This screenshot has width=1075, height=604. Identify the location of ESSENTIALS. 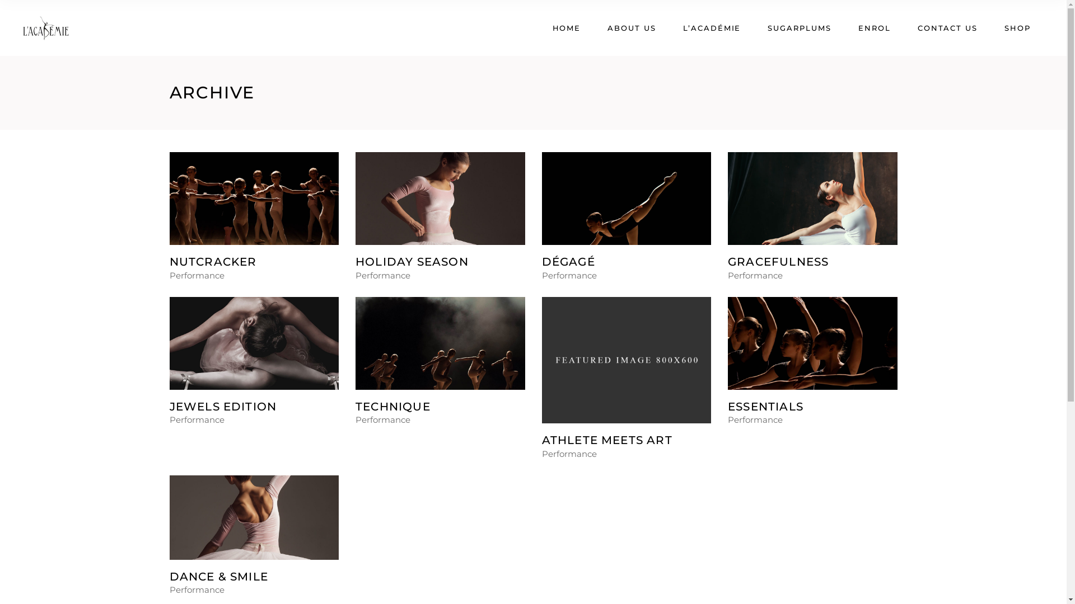
(766, 407).